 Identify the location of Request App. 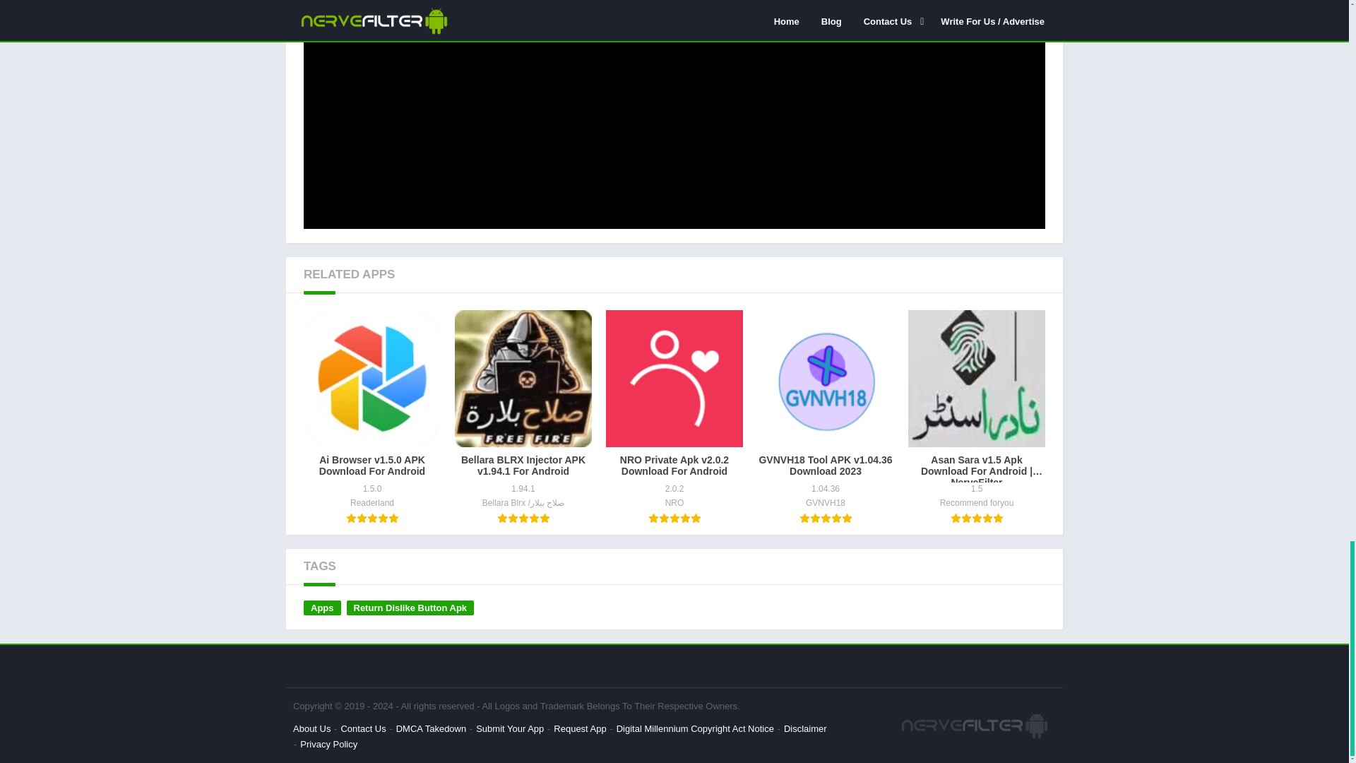
(579, 728).